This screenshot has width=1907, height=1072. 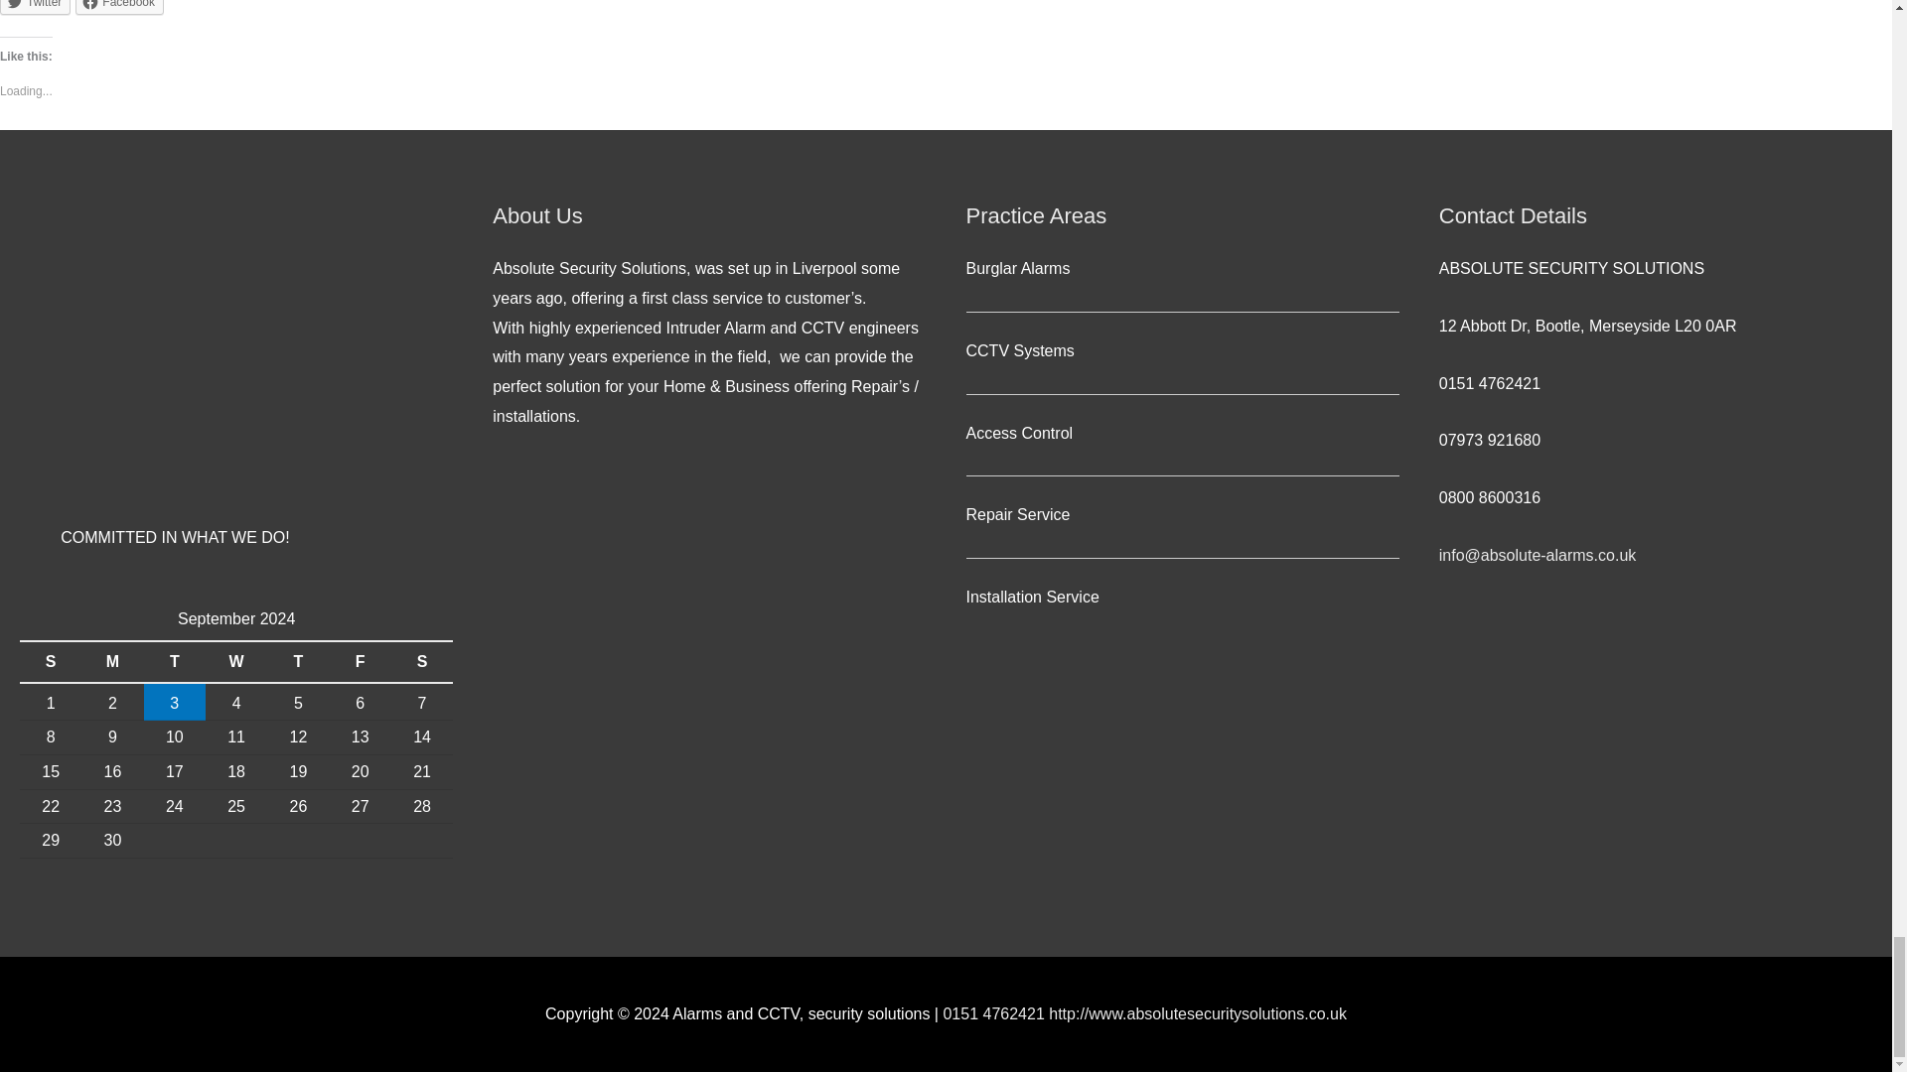 What do you see at coordinates (119, 8) in the screenshot?
I see `Click to share on Facebook` at bounding box center [119, 8].